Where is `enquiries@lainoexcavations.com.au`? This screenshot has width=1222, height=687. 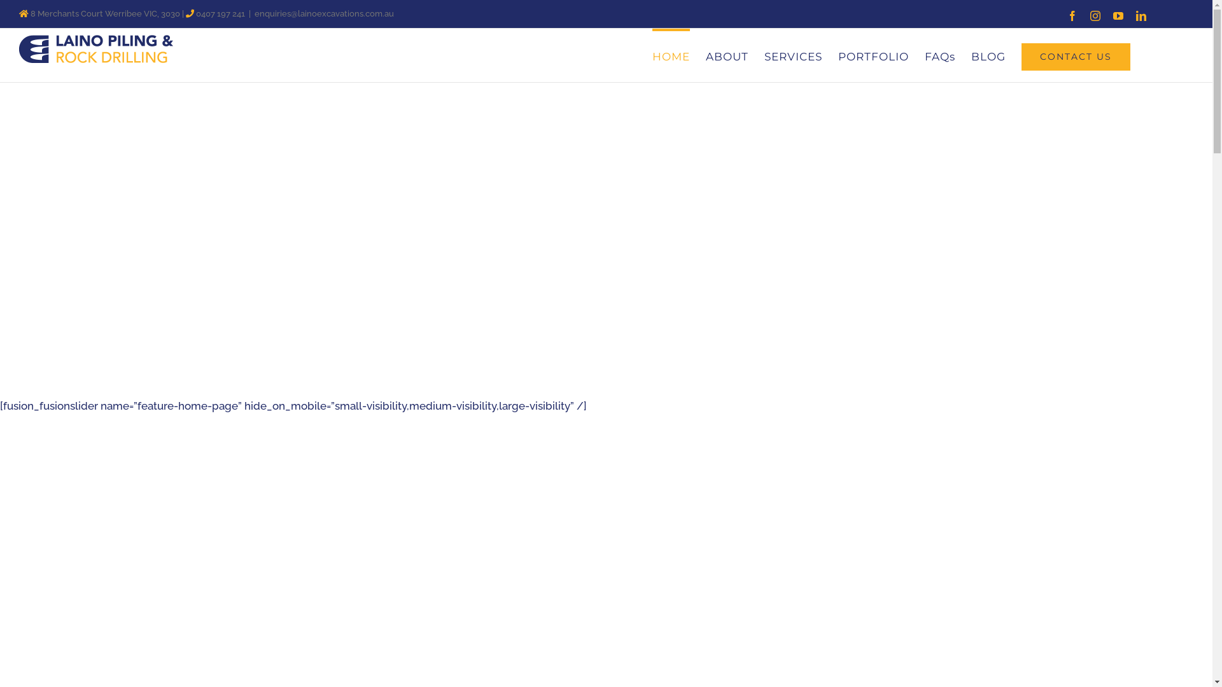
enquiries@lainoexcavations.com.au is located at coordinates (325, 14).